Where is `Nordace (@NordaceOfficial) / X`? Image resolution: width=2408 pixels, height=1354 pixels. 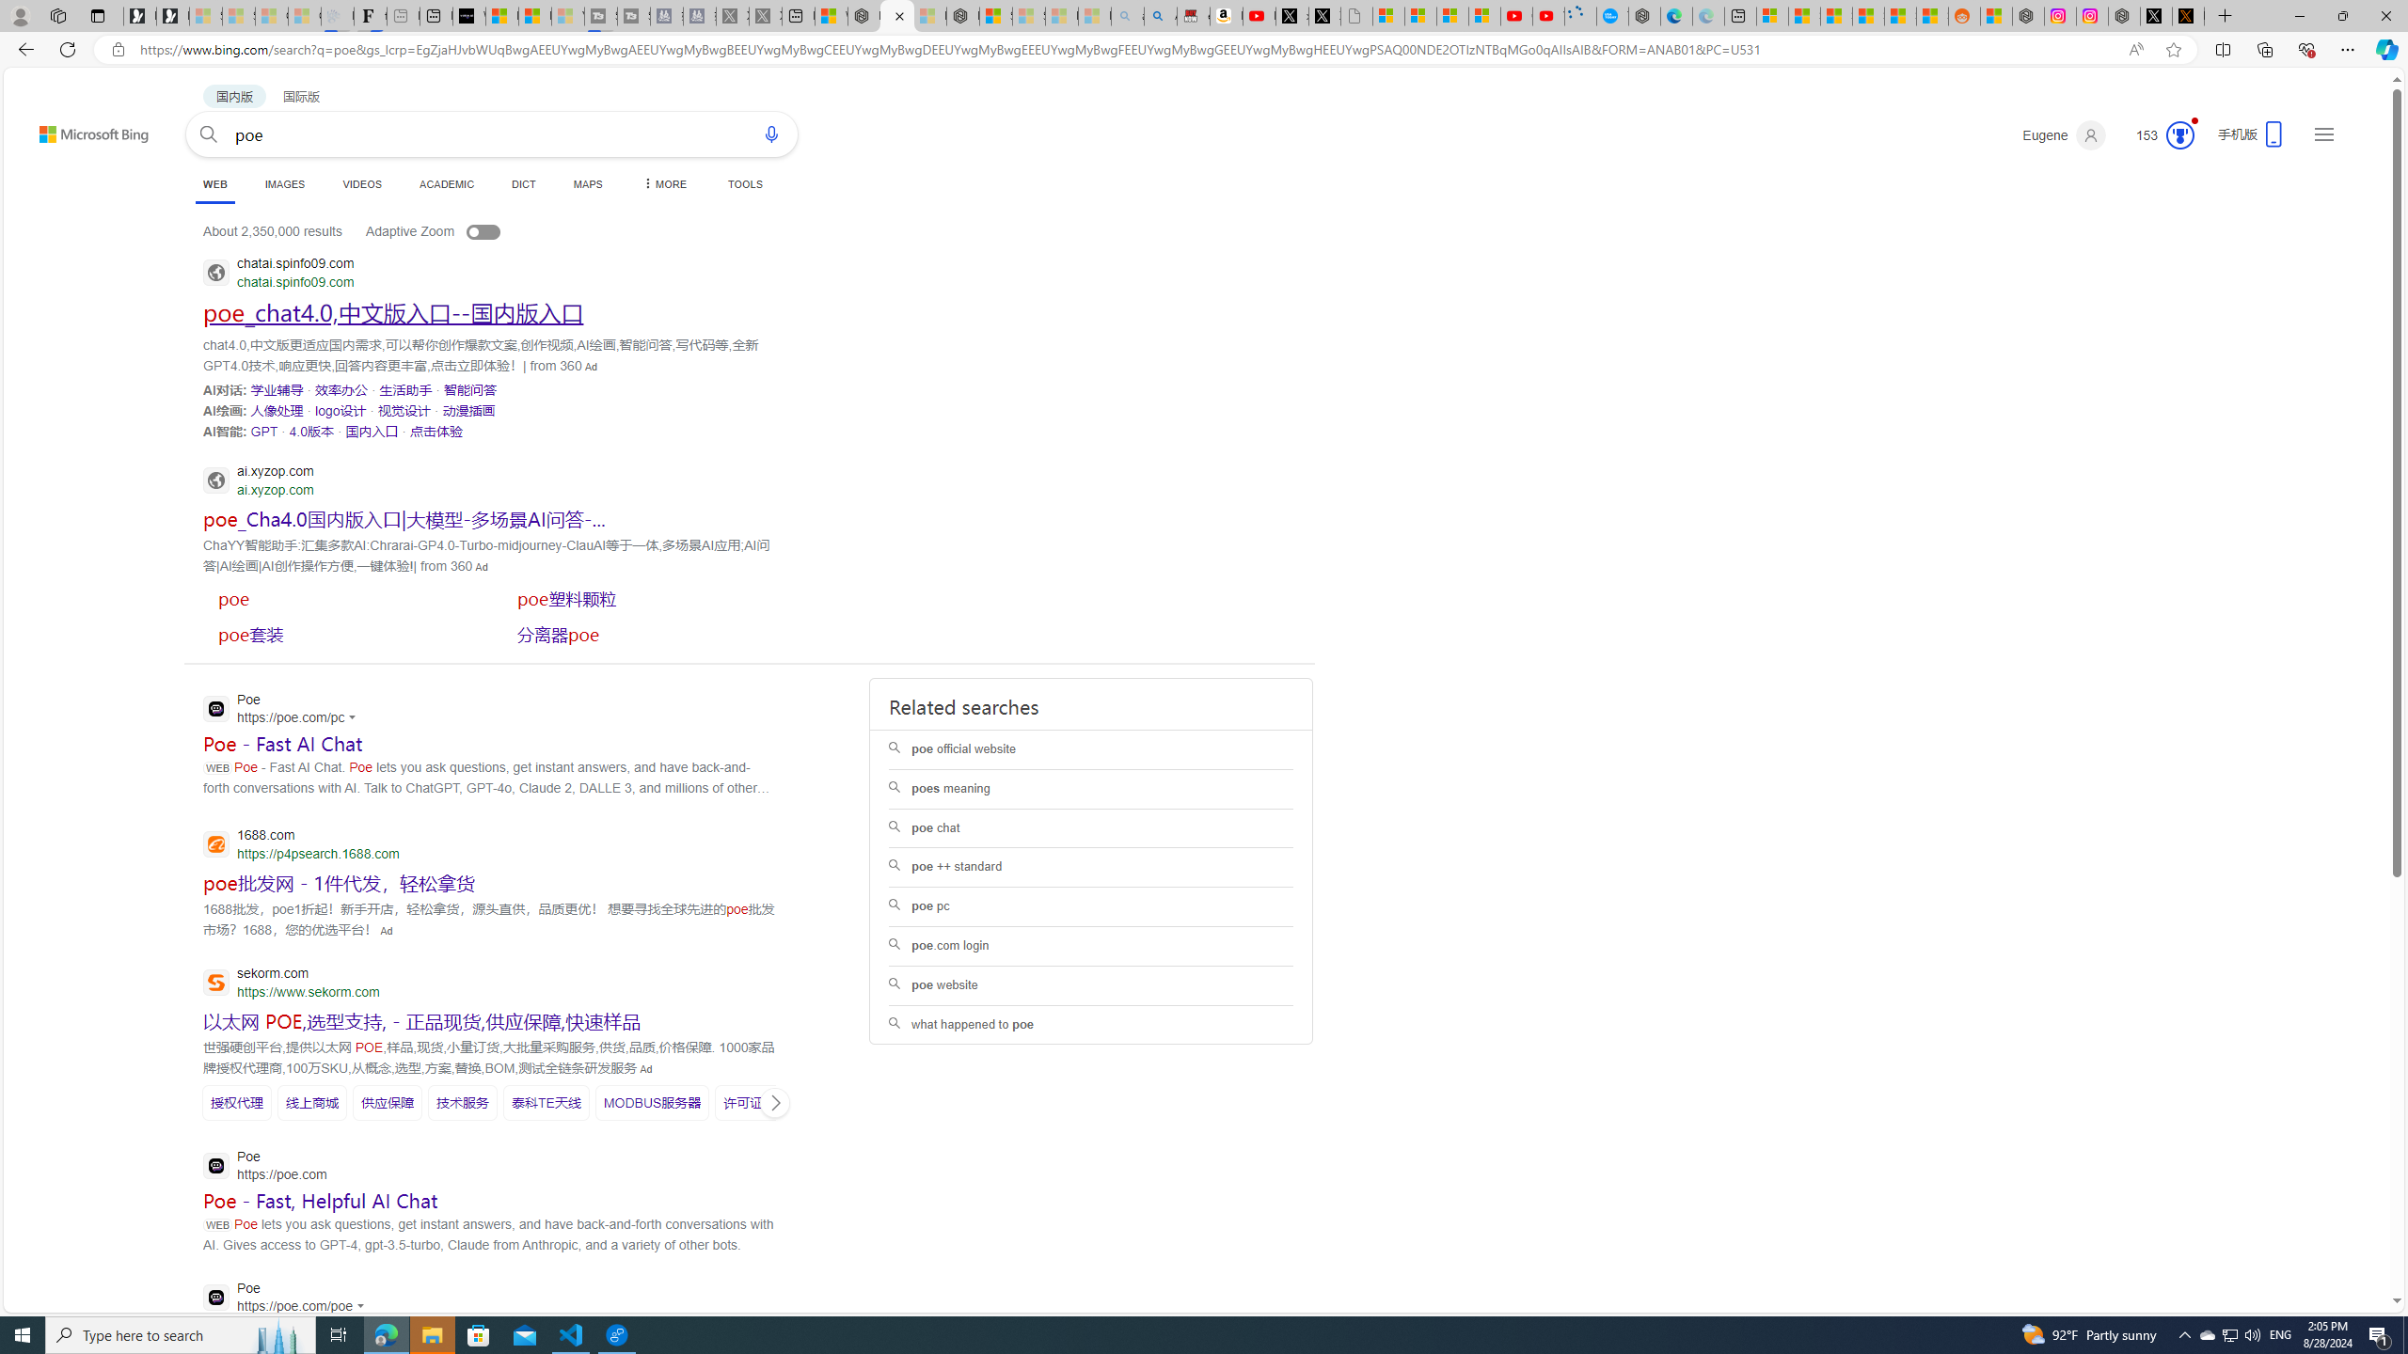 Nordace (@NordaceOfficial) / X is located at coordinates (2156, 16).